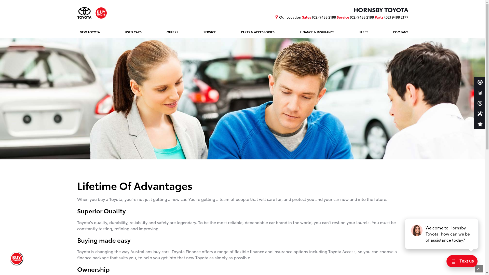 This screenshot has height=275, width=489. What do you see at coordinates (319, 17) in the screenshot?
I see `Sales (02) 9488 2188` at bounding box center [319, 17].